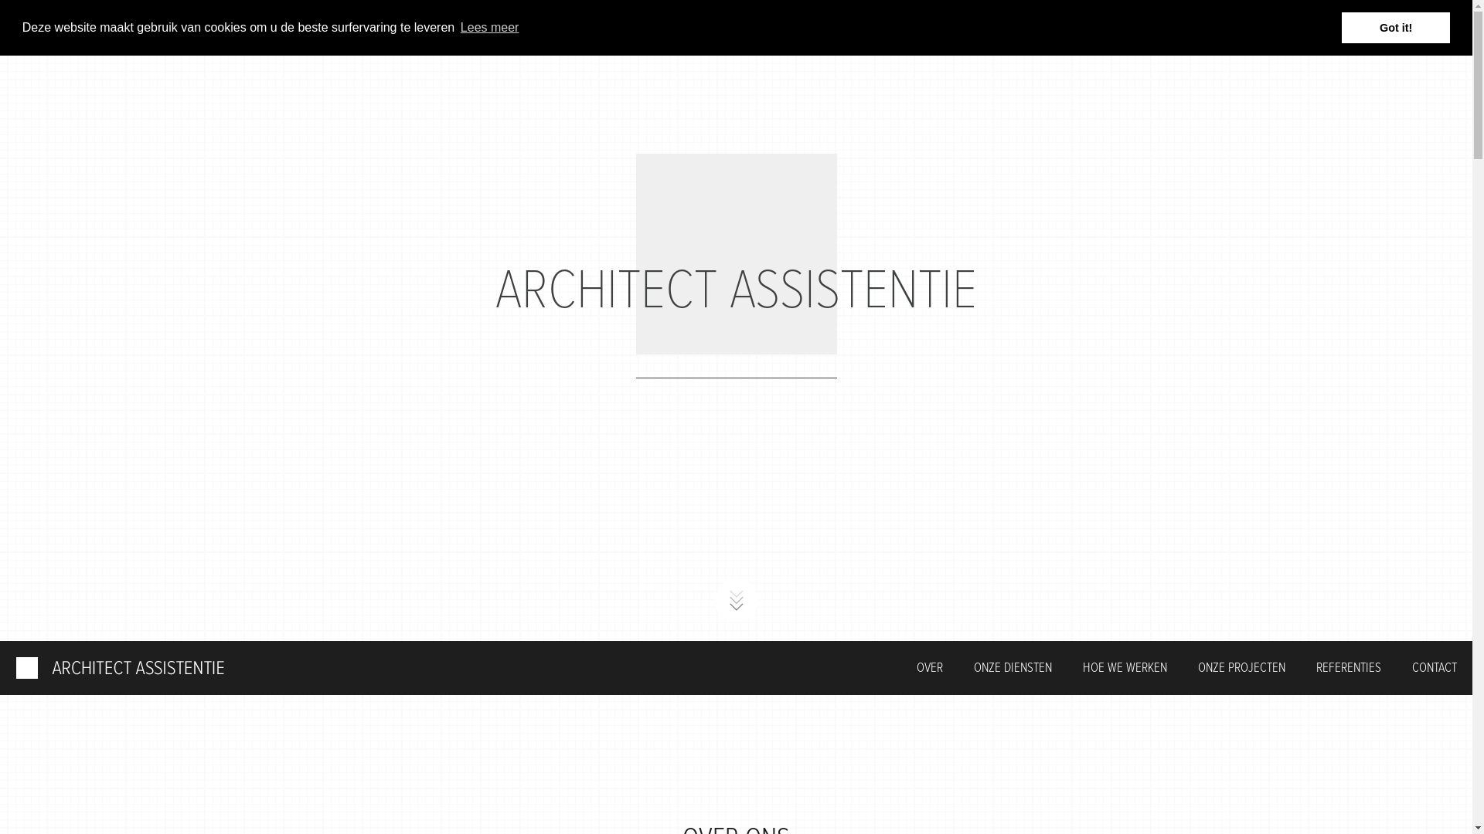 Image resolution: width=1484 pixels, height=834 pixels. I want to click on REFERENTIES, so click(1349, 669).